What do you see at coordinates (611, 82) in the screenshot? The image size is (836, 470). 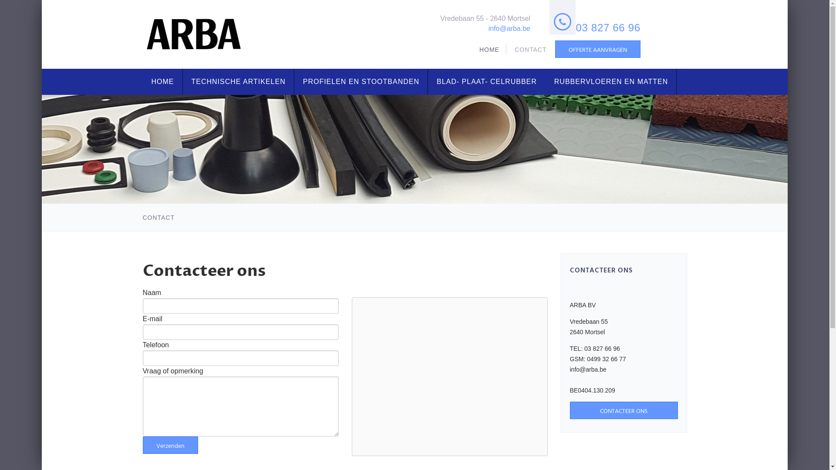 I see `RUBBERVLOEREN EN MATTEN` at bounding box center [611, 82].